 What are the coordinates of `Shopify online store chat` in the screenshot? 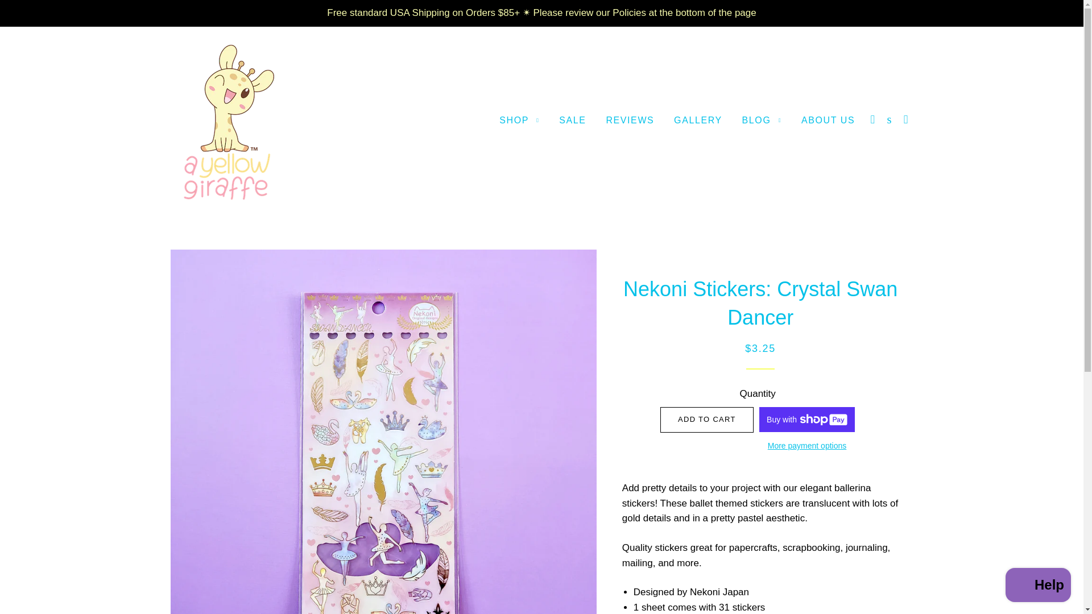 It's located at (1039, 586).